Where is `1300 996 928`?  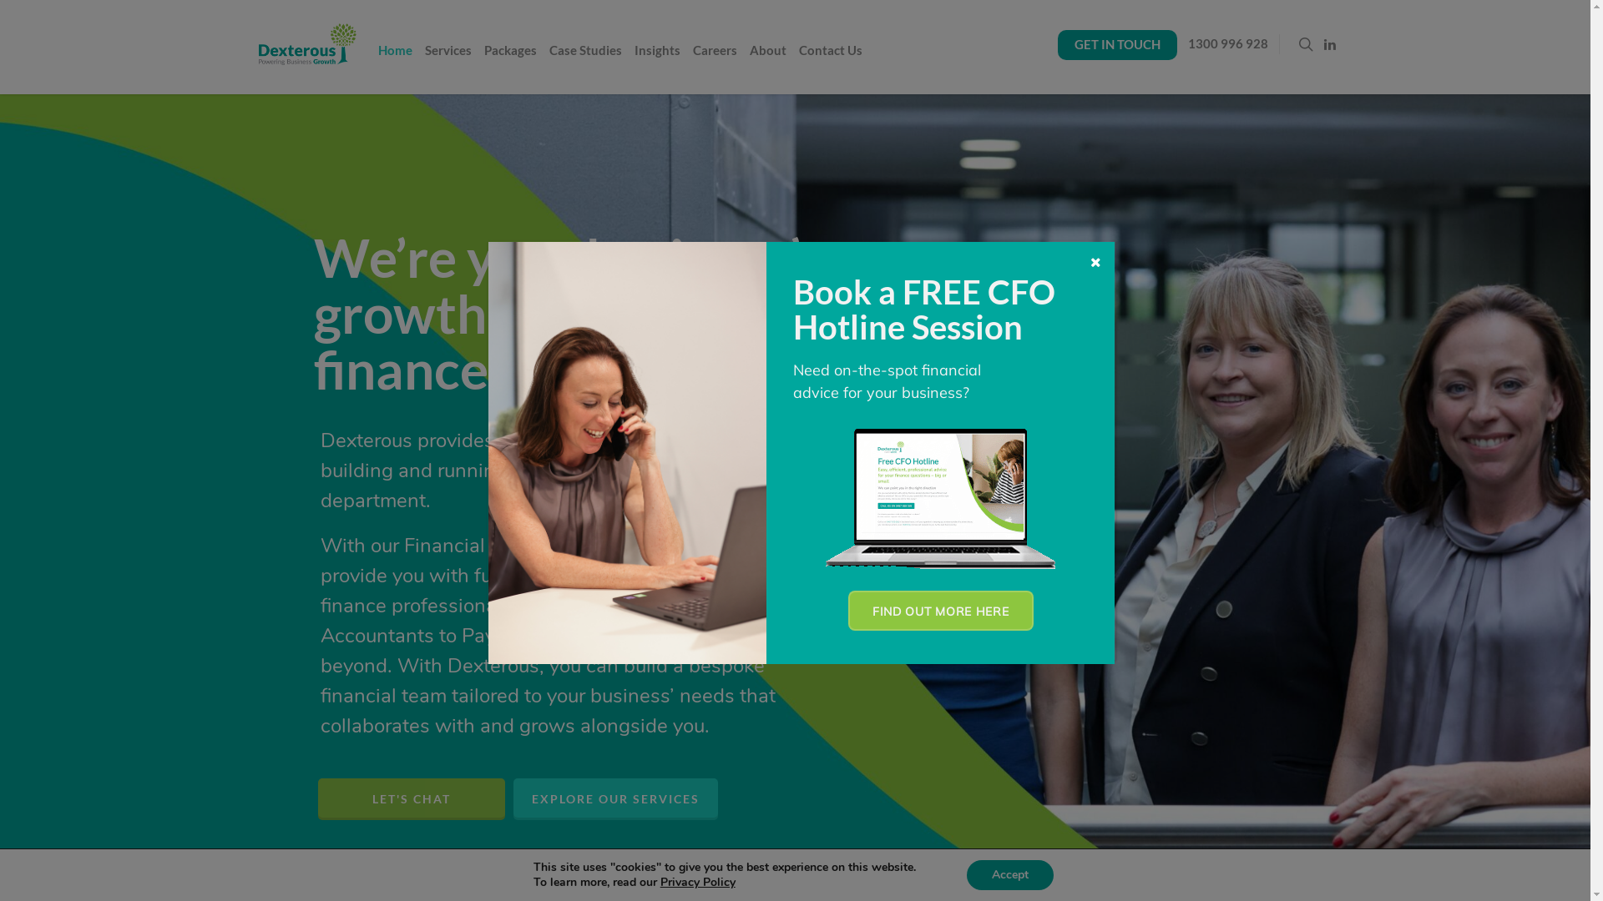 1300 996 928 is located at coordinates (1234, 55).